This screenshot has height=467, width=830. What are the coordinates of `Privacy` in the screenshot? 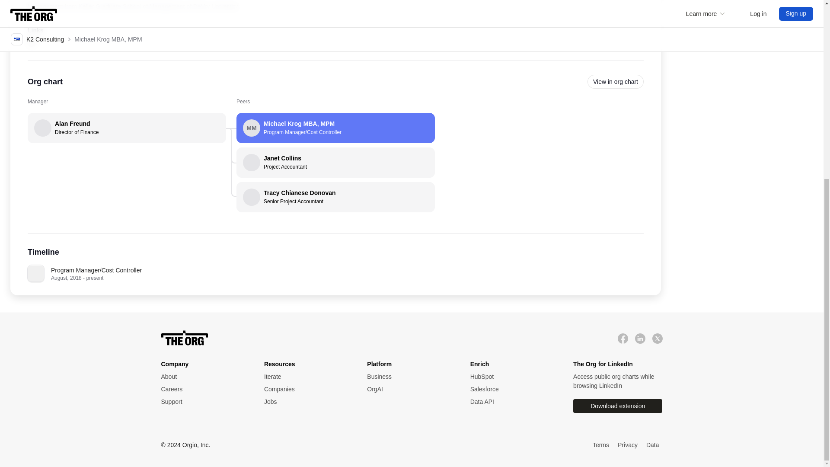 It's located at (627, 445).